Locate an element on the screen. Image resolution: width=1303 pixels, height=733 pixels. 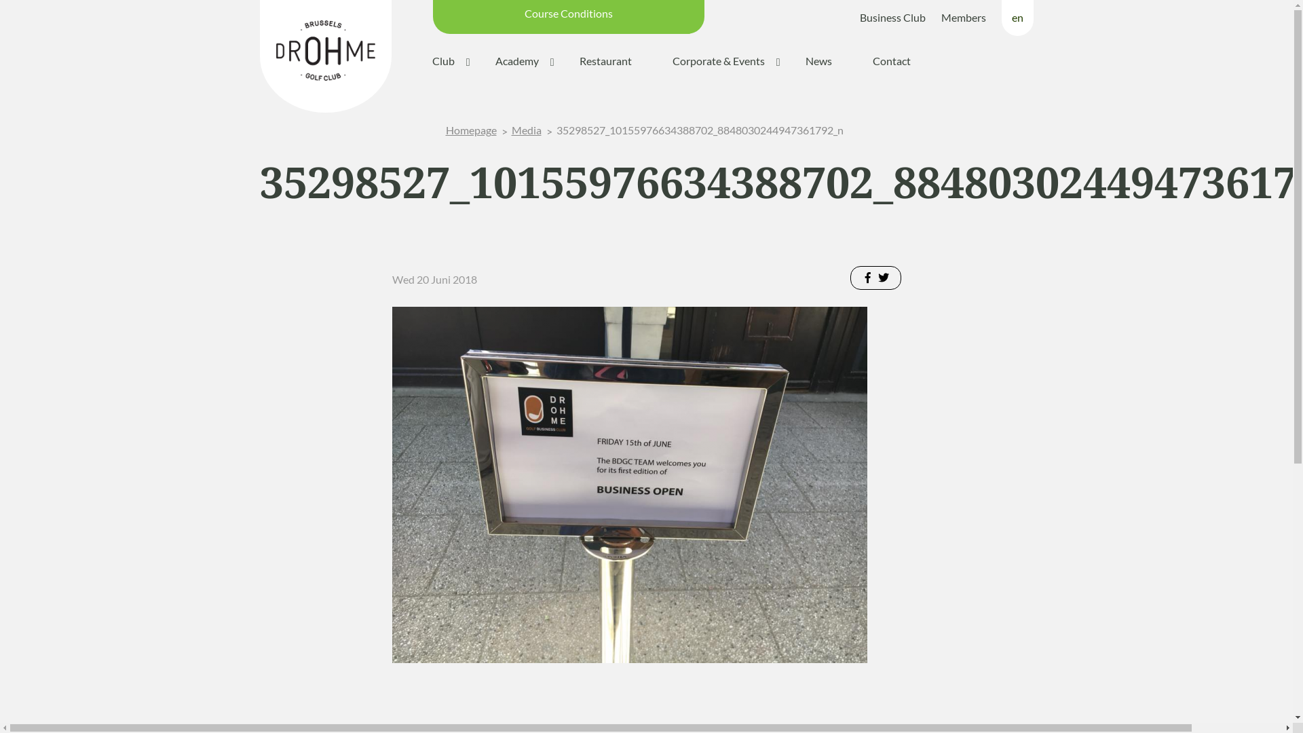
Corporate & Events is located at coordinates (718, 61).